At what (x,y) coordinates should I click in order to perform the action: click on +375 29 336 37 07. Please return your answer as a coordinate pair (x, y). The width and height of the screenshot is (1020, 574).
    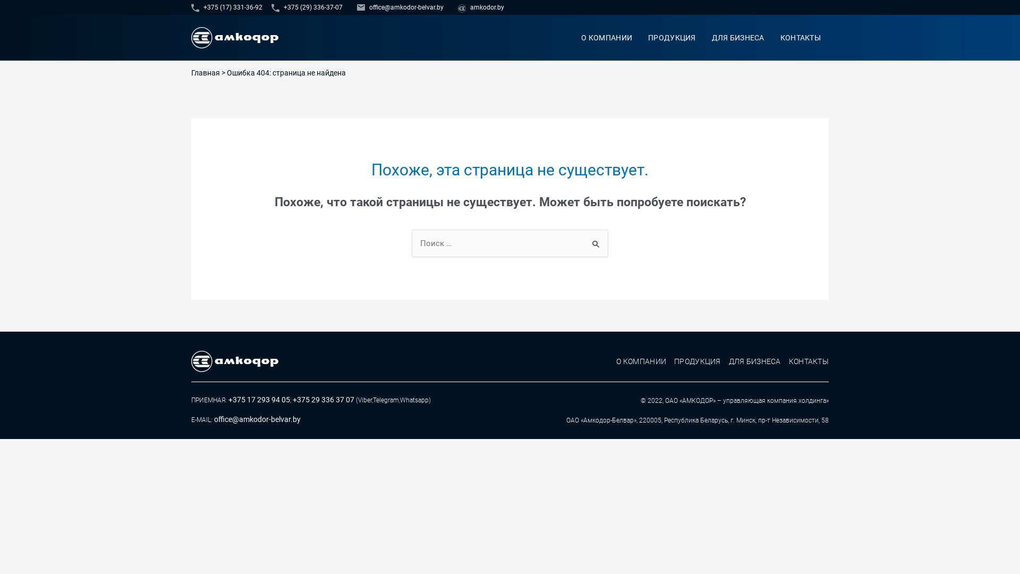
    Looking at the image, I should click on (324, 400).